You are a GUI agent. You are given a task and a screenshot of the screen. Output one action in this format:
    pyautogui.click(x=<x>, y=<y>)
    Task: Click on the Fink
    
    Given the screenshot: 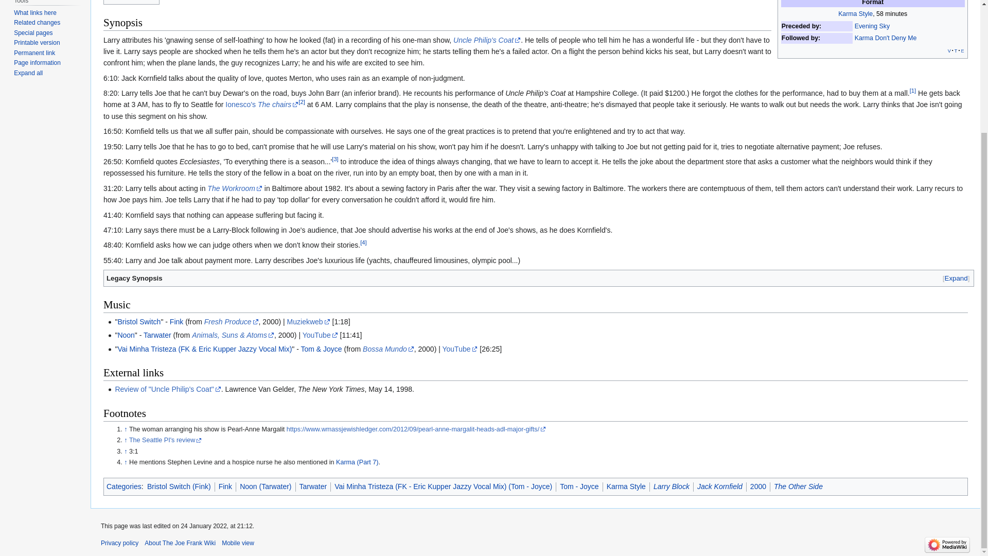 What is the action you would take?
    pyautogui.click(x=176, y=321)
    